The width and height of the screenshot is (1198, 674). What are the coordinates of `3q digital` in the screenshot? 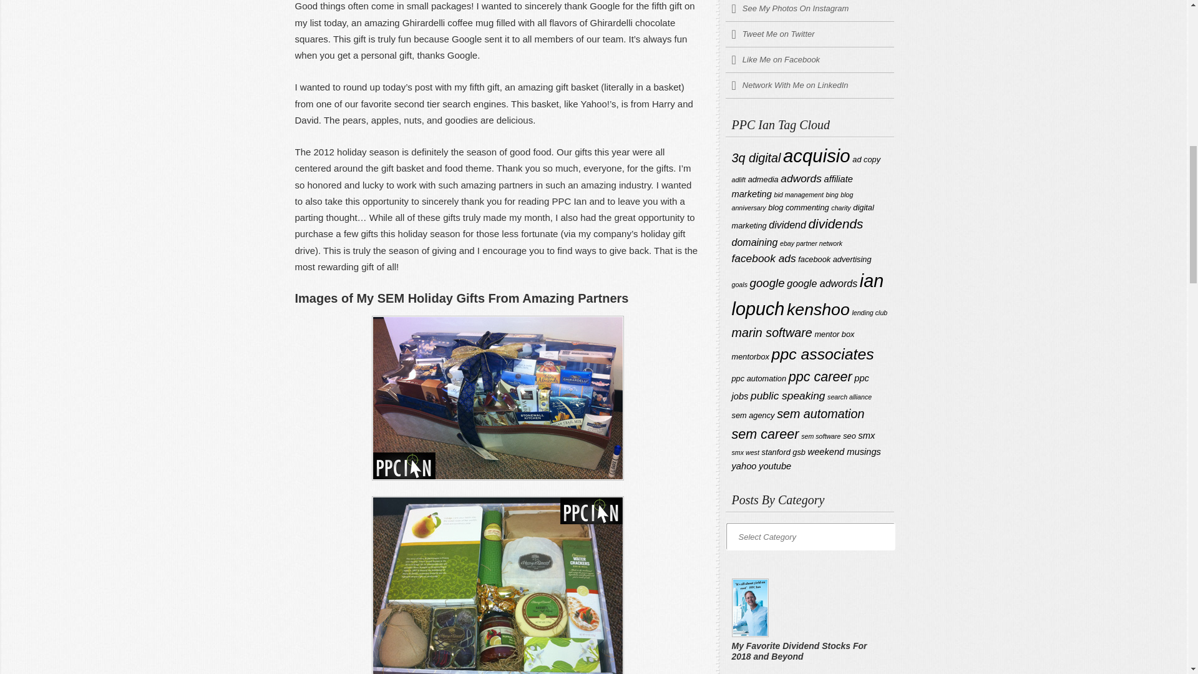 It's located at (756, 157).